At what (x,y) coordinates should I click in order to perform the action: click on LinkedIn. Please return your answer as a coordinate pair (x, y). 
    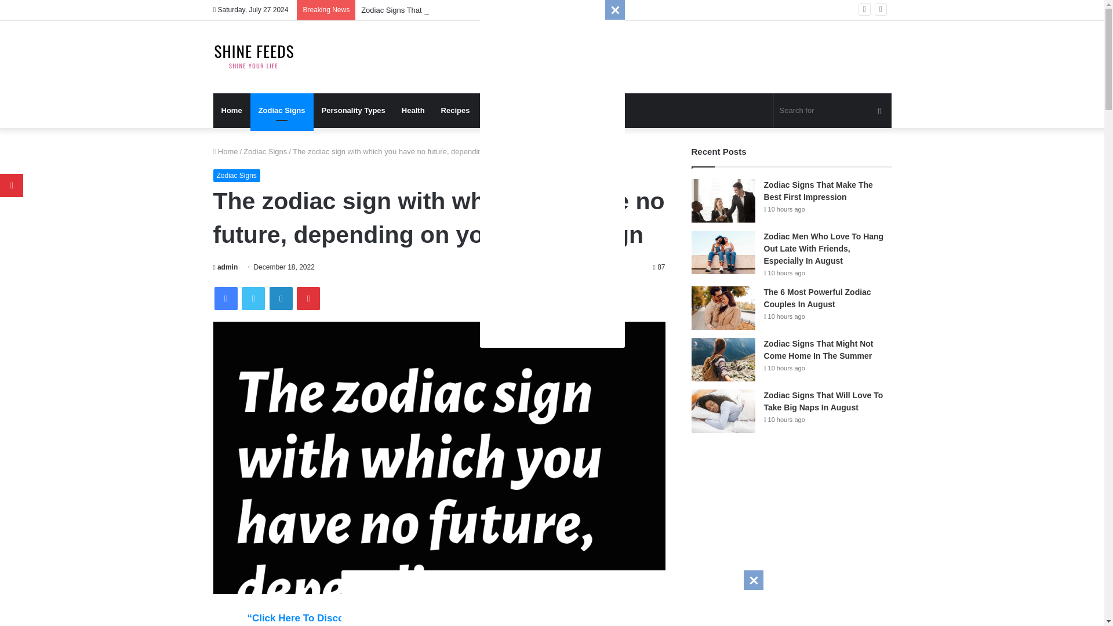
    Looking at the image, I should click on (281, 298).